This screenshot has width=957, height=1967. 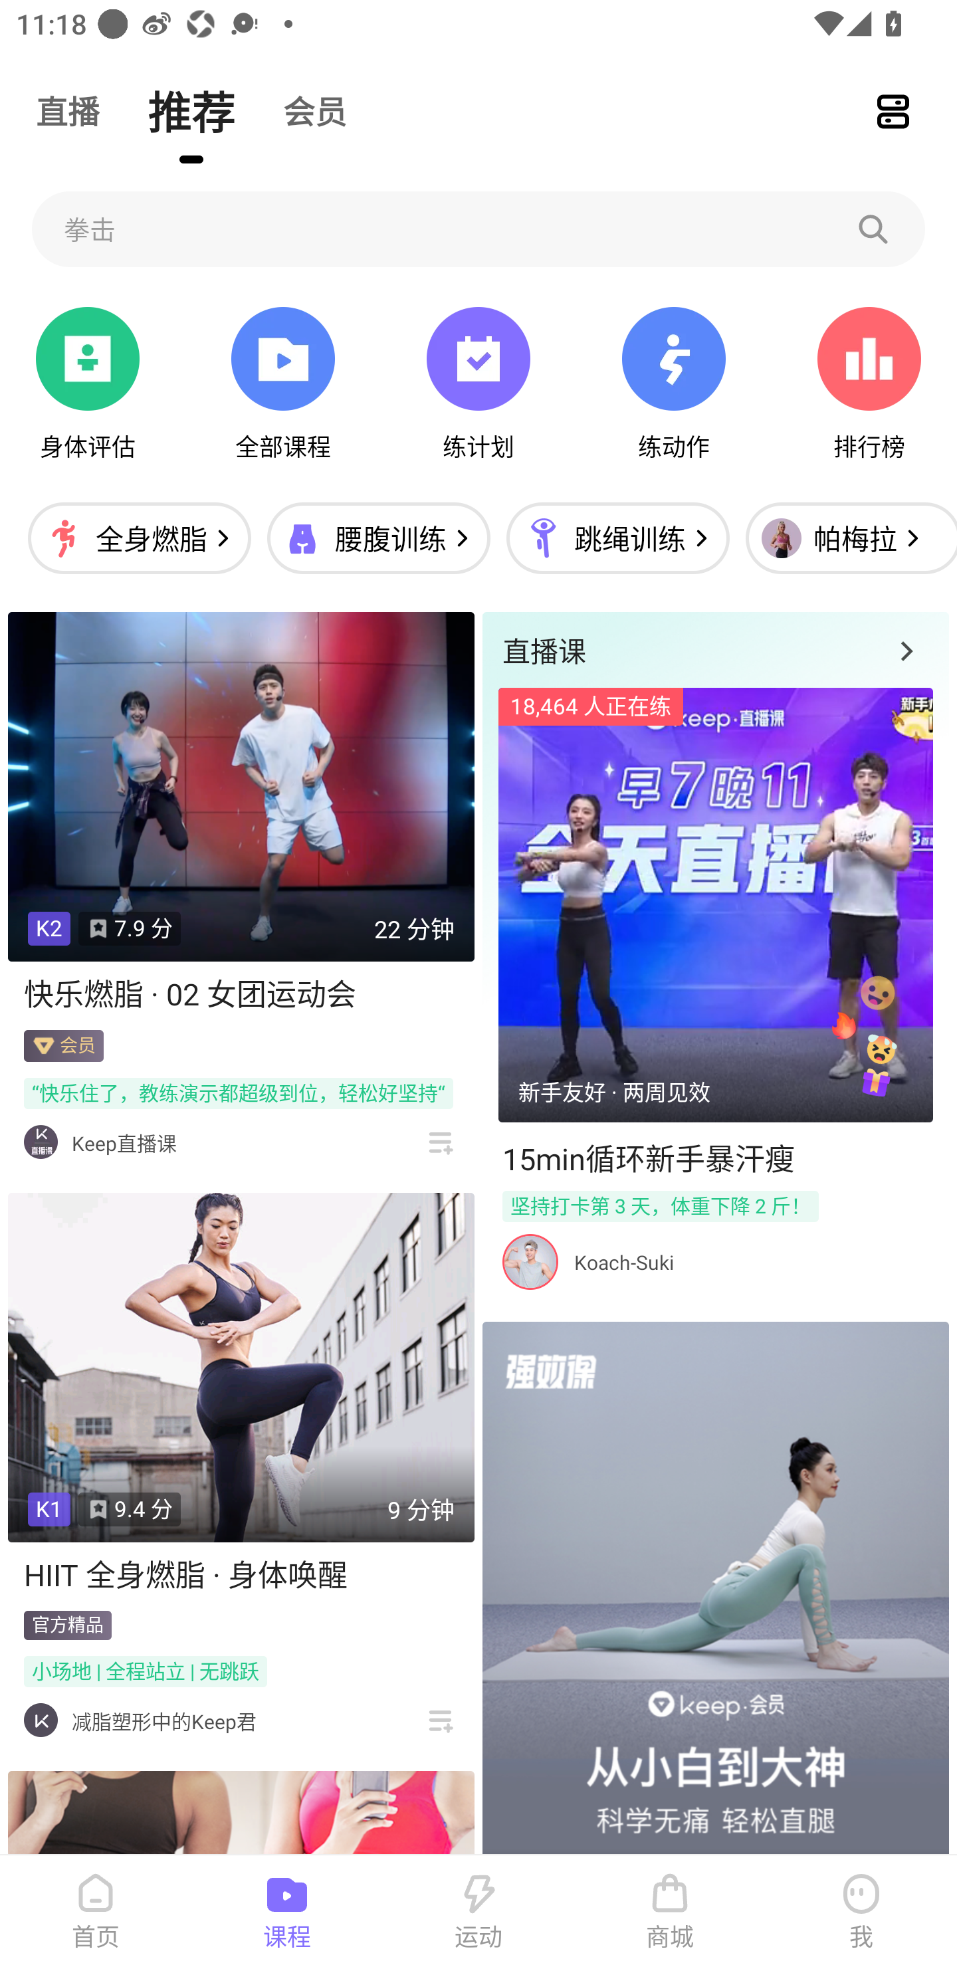 I want to click on 练动作, so click(x=674, y=384).